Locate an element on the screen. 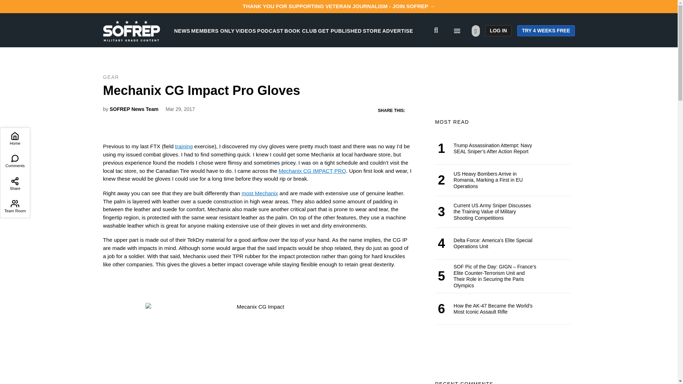  ADVERTISE is located at coordinates (398, 31).